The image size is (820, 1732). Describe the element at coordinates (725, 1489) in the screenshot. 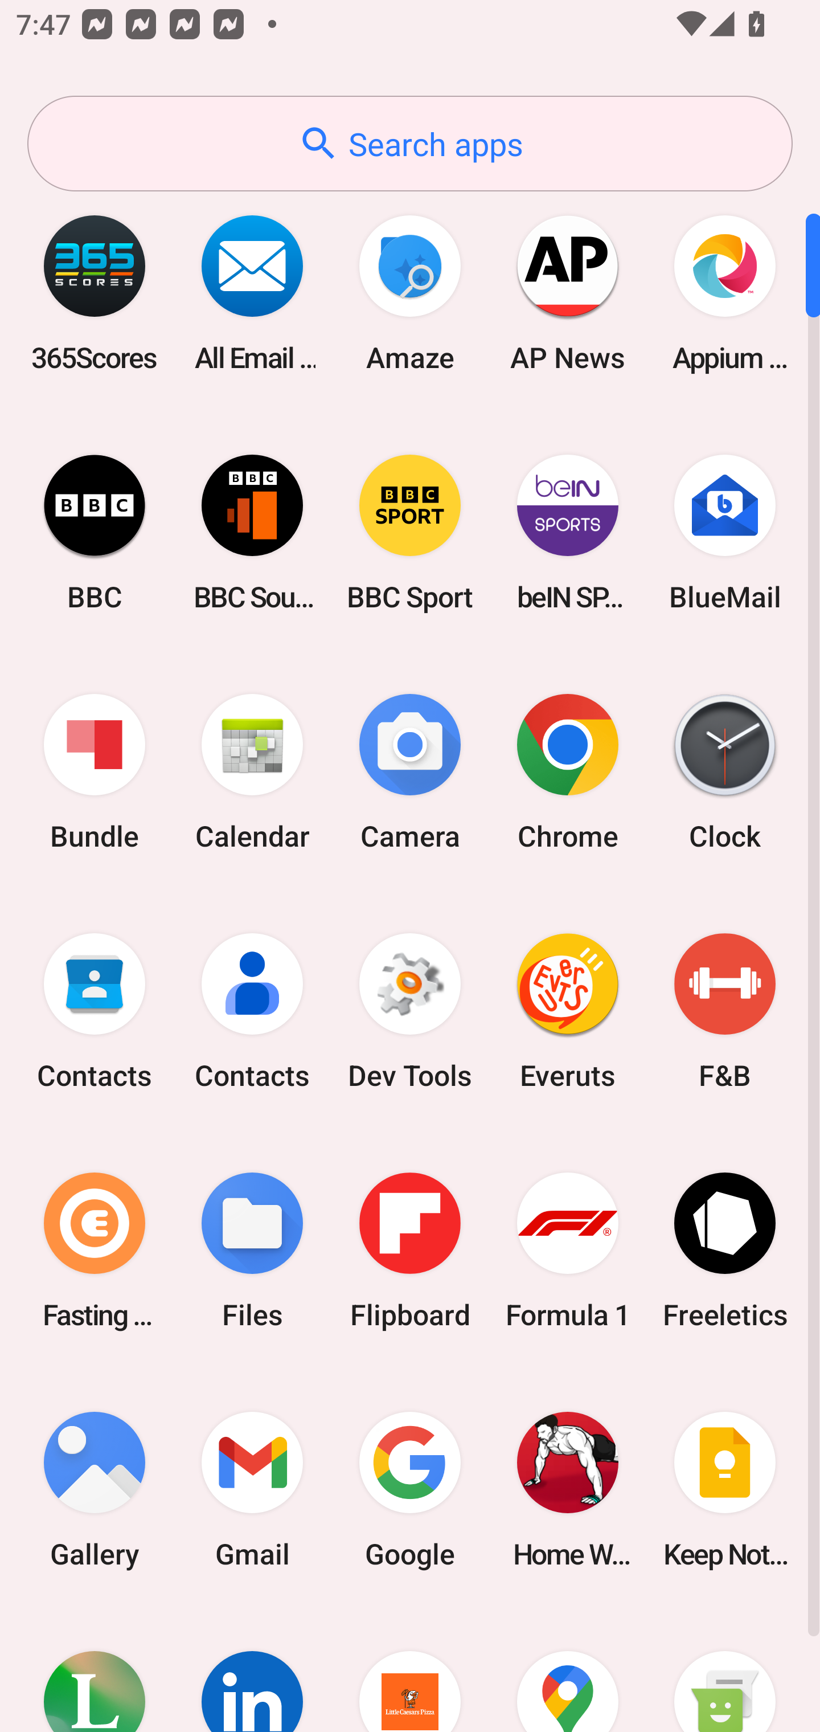

I see `Keep Notes` at that location.